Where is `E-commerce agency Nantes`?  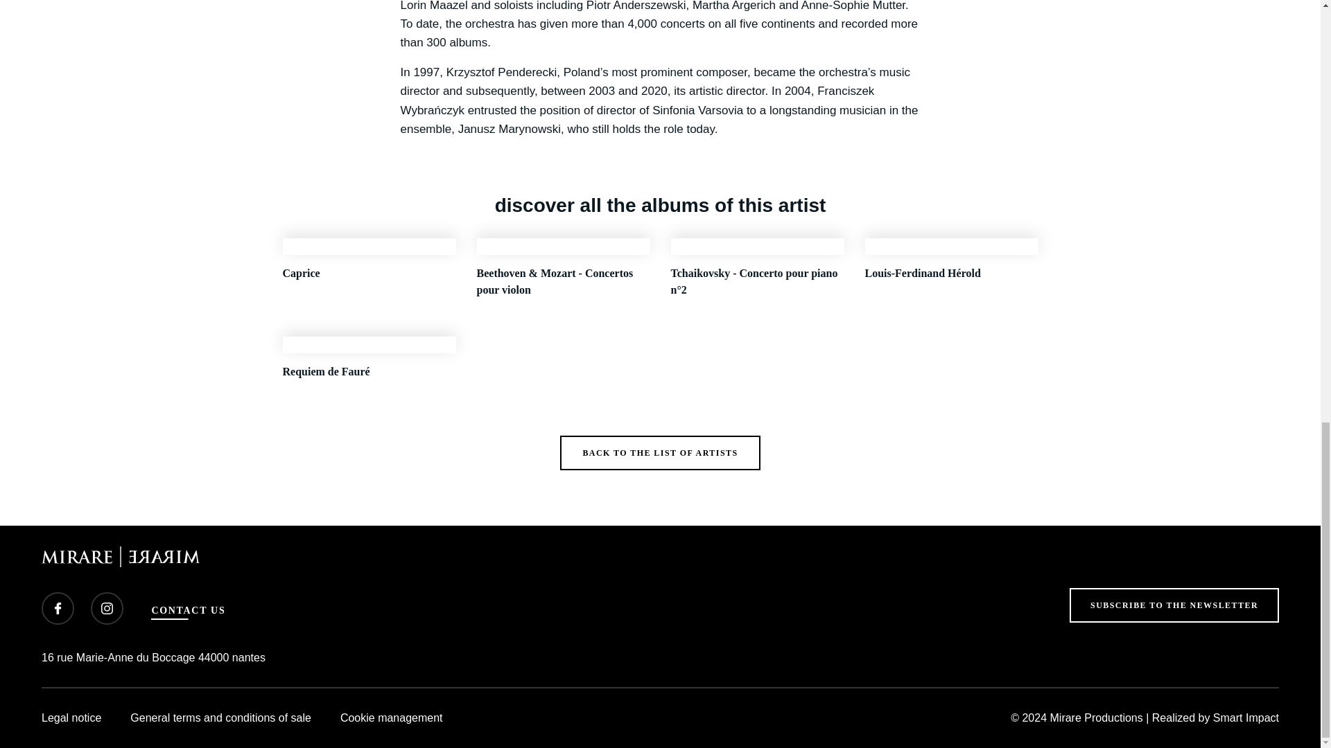
E-commerce agency Nantes is located at coordinates (1246, 718).